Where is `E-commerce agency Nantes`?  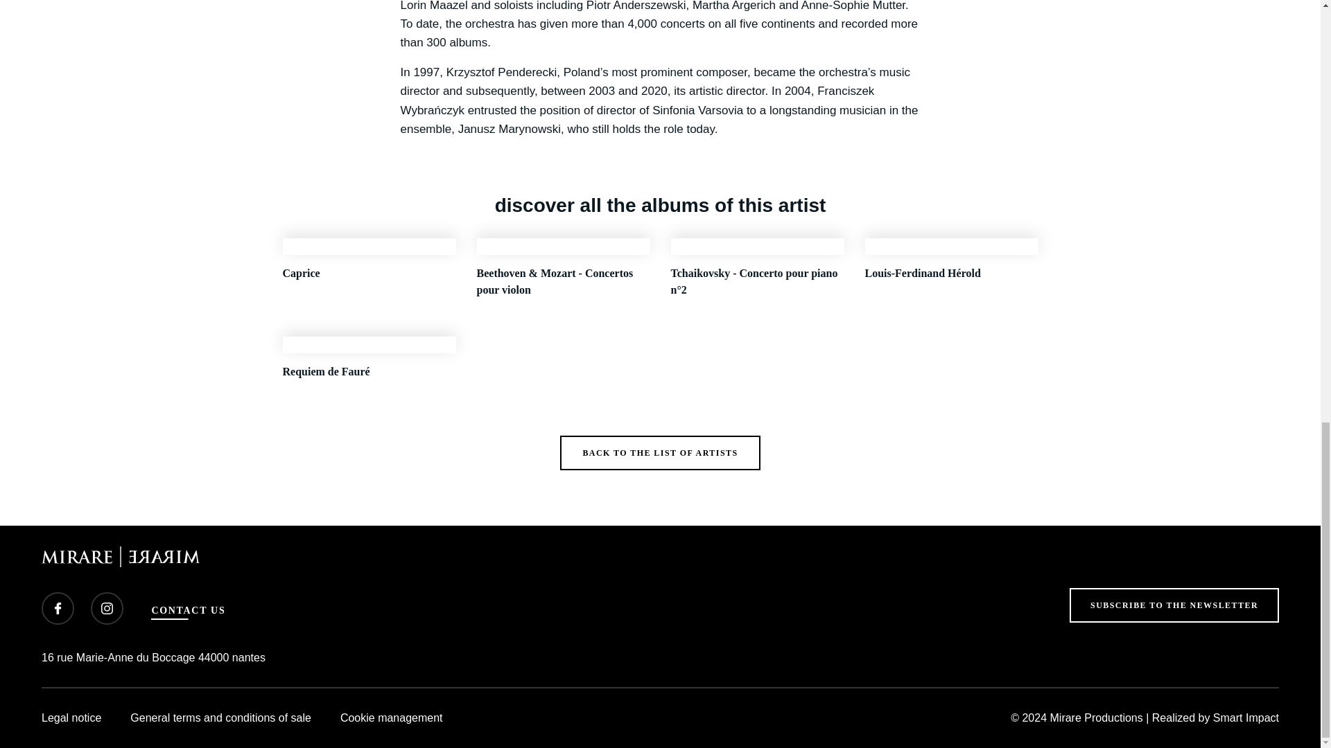
E-commerce agency Nantes is located at coordinates (1246, 718).